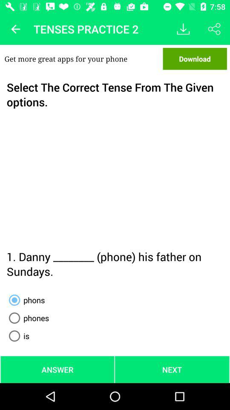 The height and width of the screenshot is (410, 230). What do you see at coordinates (25, 300) in the screenshot?
I see `scroll to the phons item` at bounding box center [25, 300].